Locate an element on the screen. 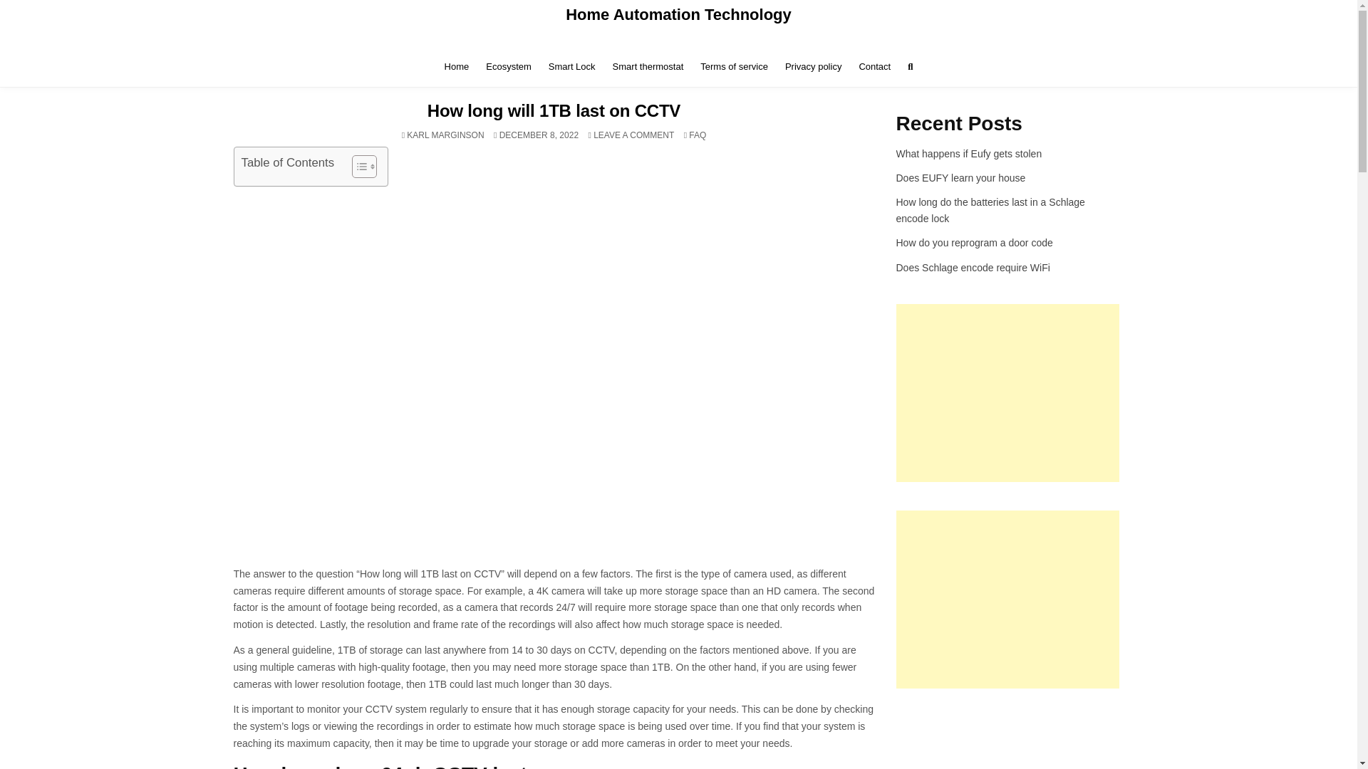 The height and width of the screenshot is (769, 1368). Advertisement is located at coordinates (1007, 393).